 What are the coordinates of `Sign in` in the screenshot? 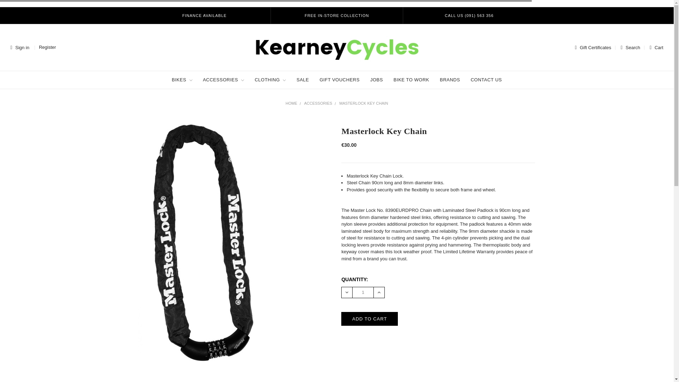 It's located at (20, 47).